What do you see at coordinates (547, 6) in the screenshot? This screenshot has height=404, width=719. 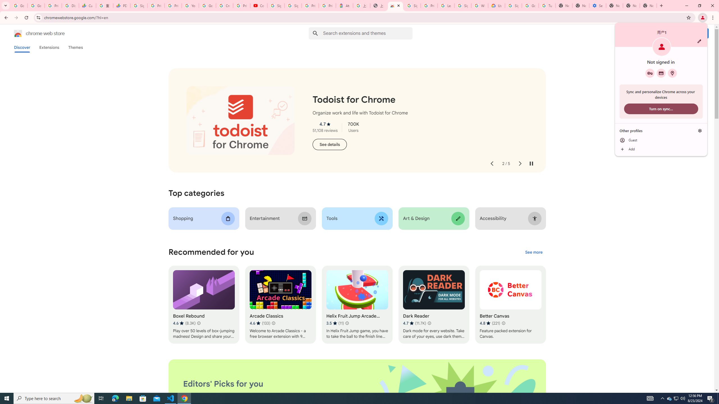 I see `Turn cookies on or off - Computer - Google Account Help` at bounding box center [547, 6].